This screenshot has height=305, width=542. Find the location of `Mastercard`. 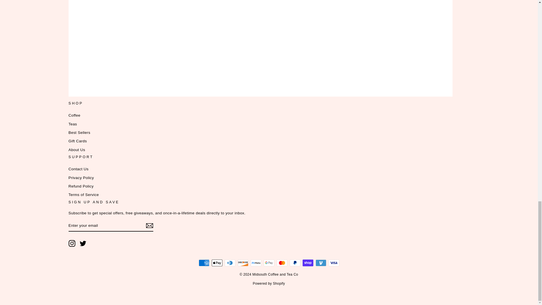

Mastercard is located at coordinates (282, 263).